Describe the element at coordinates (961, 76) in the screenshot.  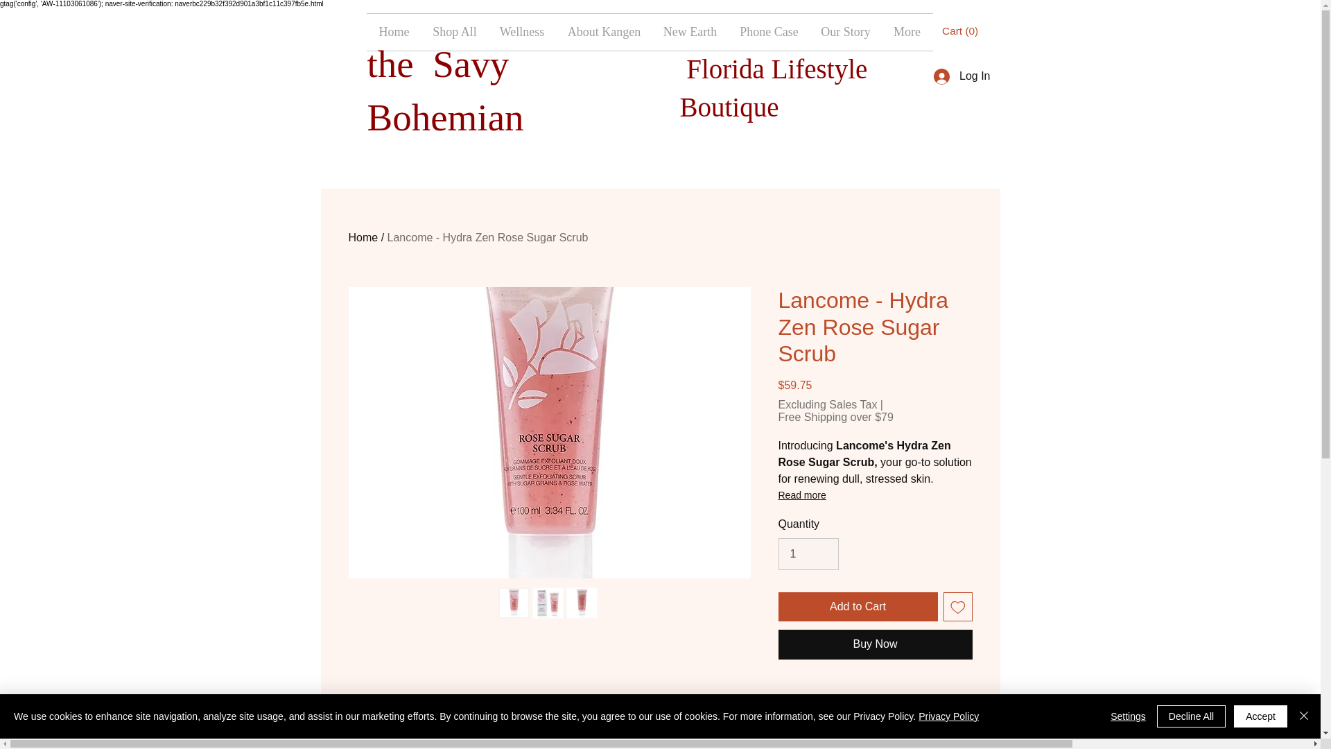
I see `Log In` at that location.